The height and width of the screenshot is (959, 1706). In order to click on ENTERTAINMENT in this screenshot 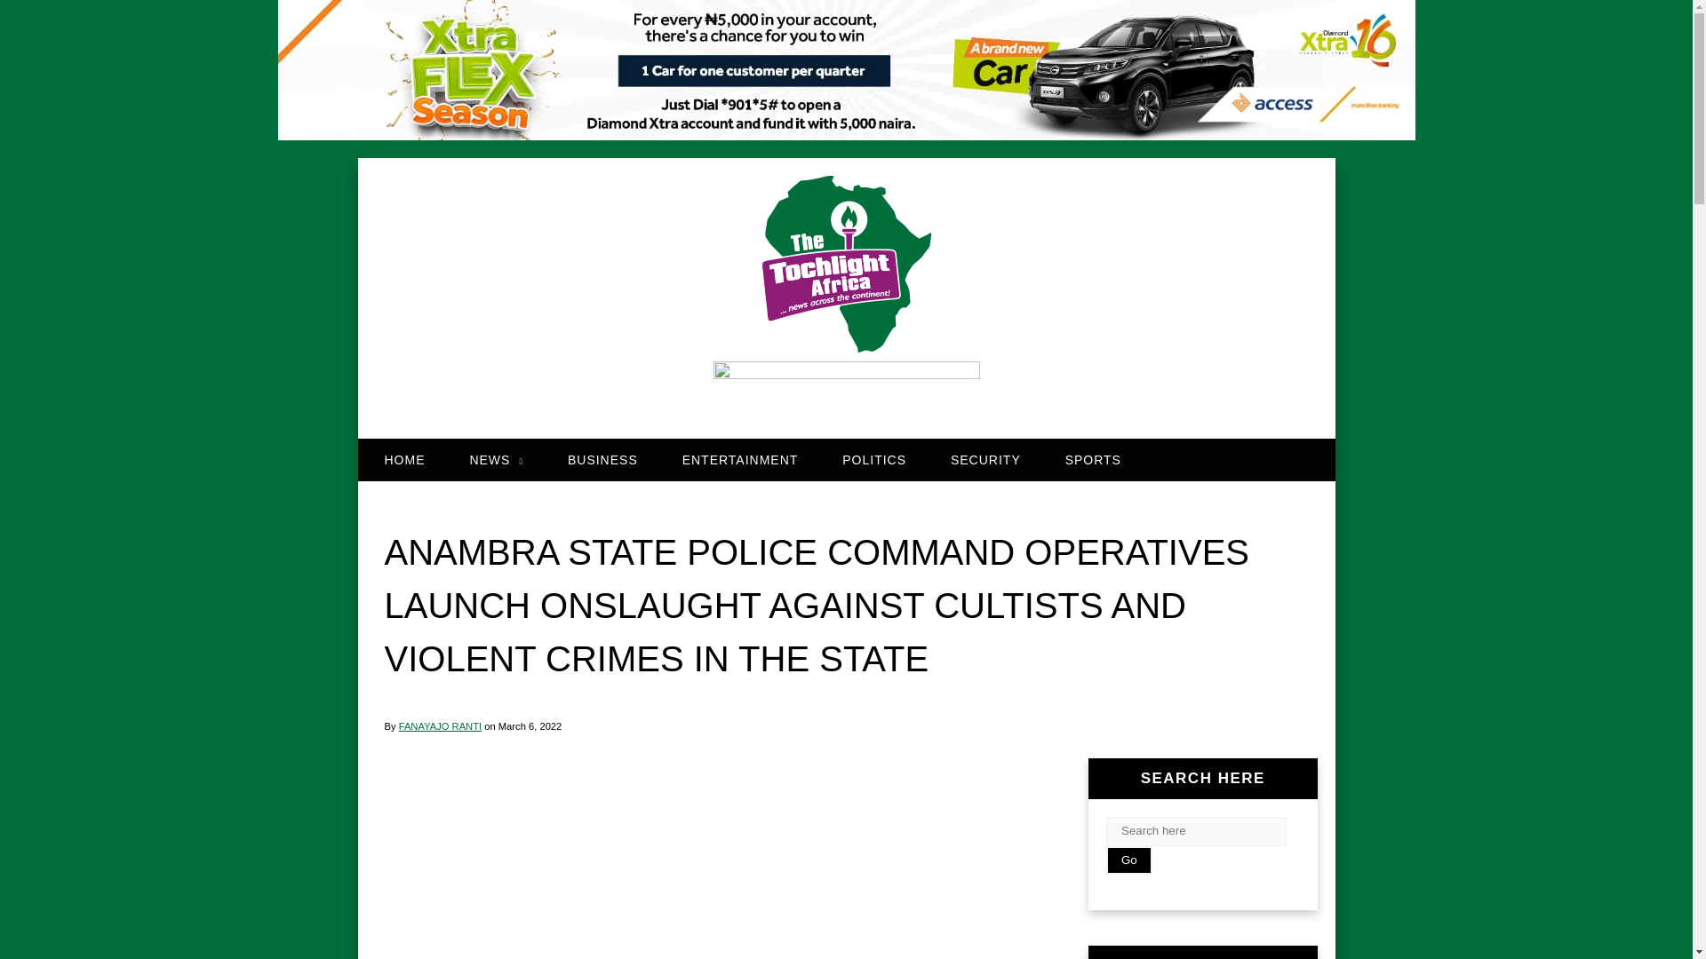, I will do `click(740, 459)`.